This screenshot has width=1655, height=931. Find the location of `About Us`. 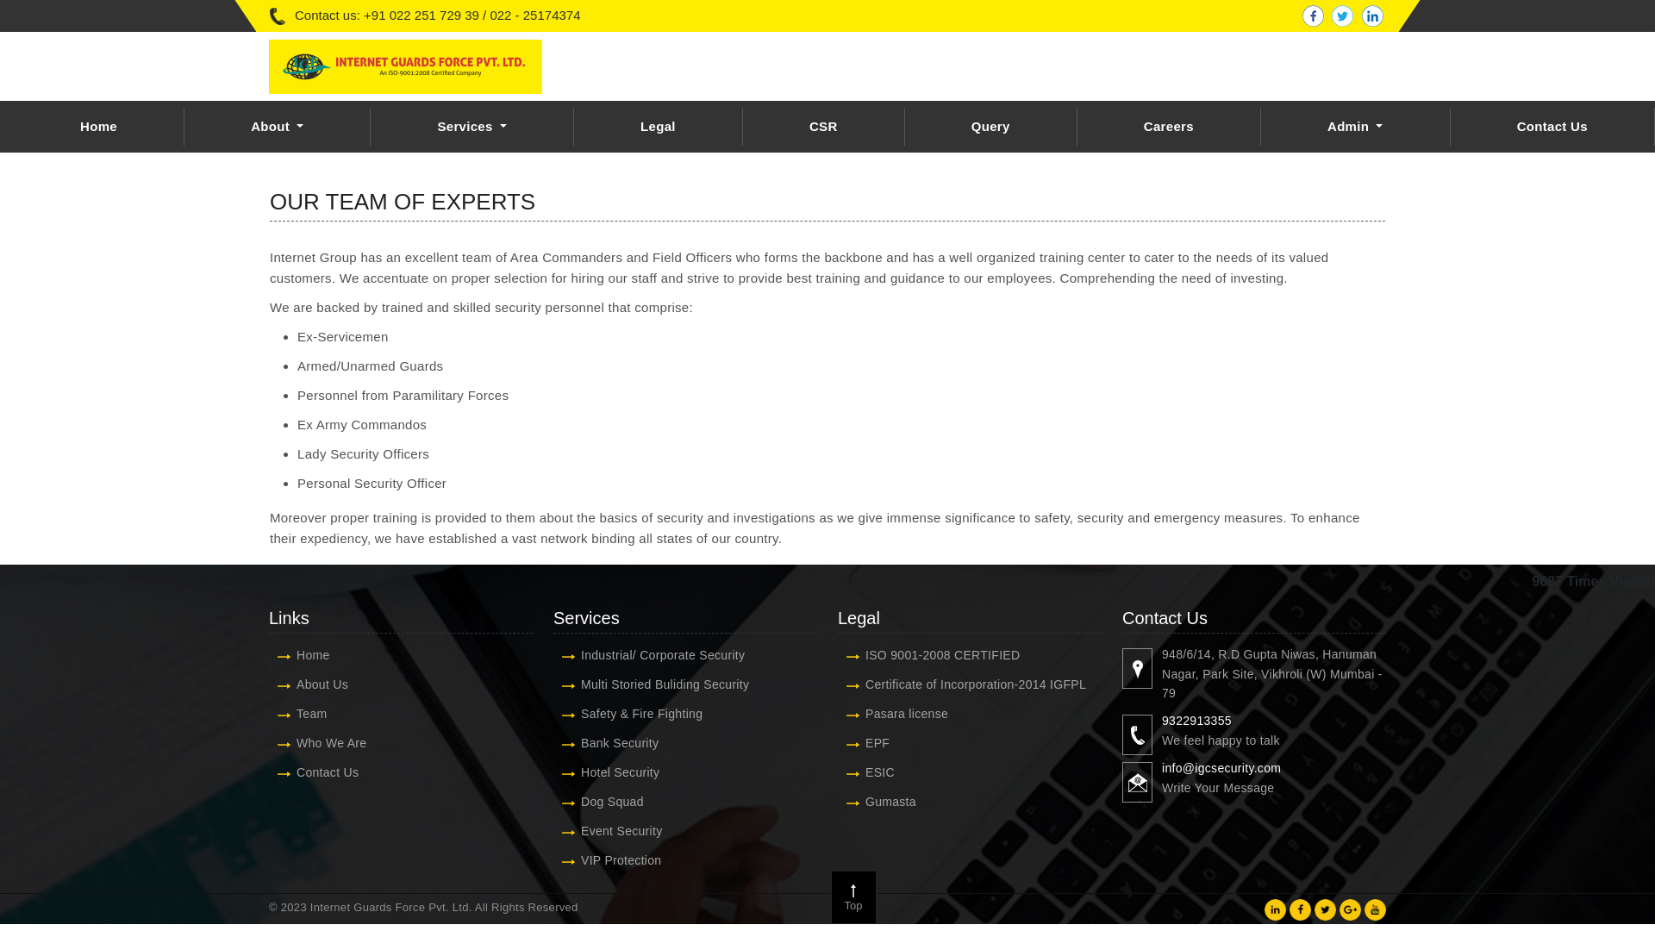

About Us is located at coordinates (322, 684).